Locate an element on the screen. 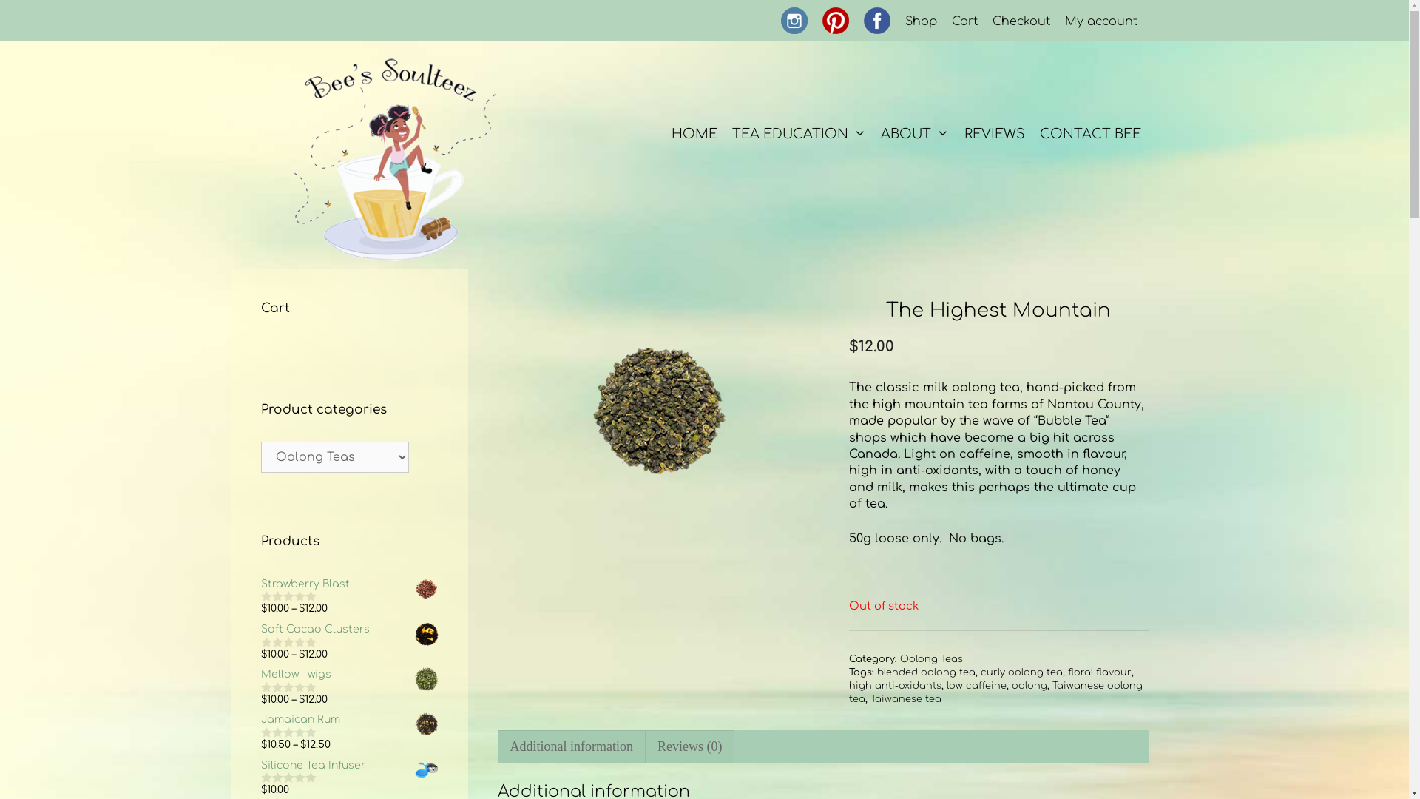 The width and height of the screenshot is (1420, 799). Not yet rated is located at coordinates (288, 642).